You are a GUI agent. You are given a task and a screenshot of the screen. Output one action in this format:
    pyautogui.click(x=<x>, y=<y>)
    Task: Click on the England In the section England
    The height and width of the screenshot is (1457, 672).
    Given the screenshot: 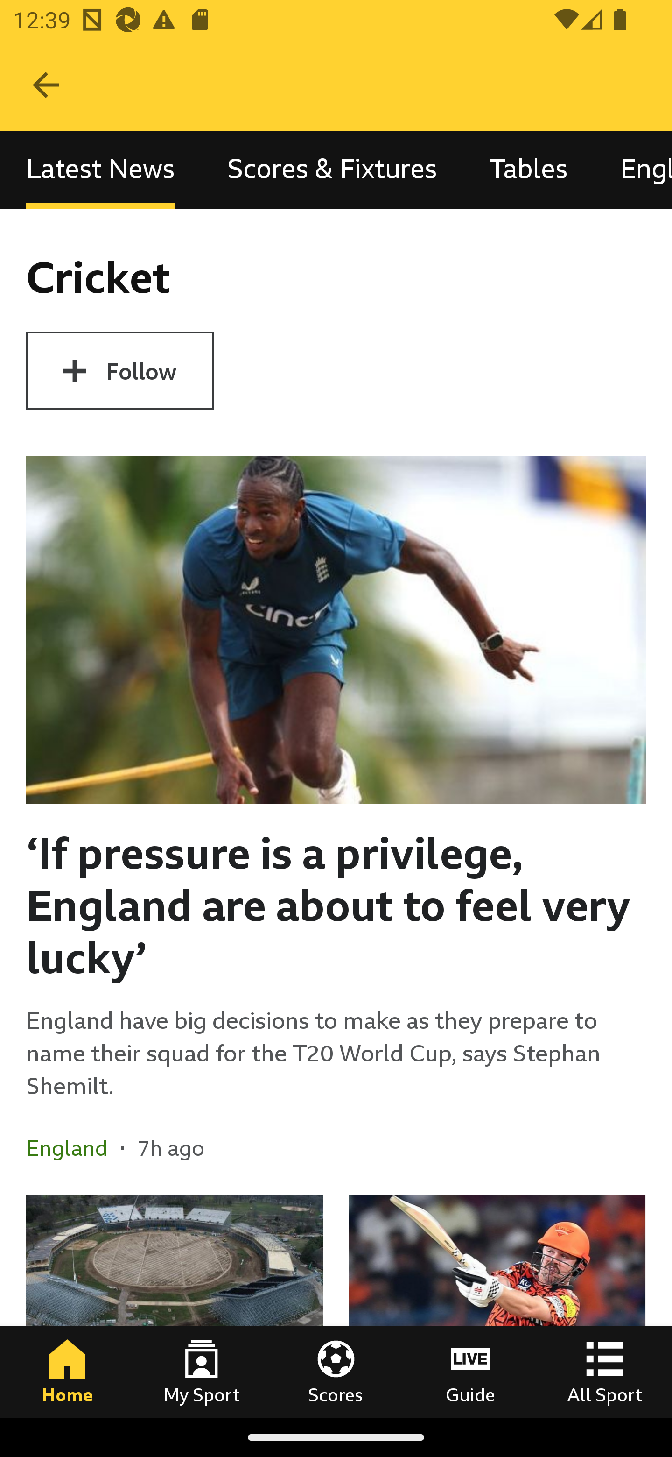 What is the action you would take?
    pyautogui.click(x=74, y=1147)
    